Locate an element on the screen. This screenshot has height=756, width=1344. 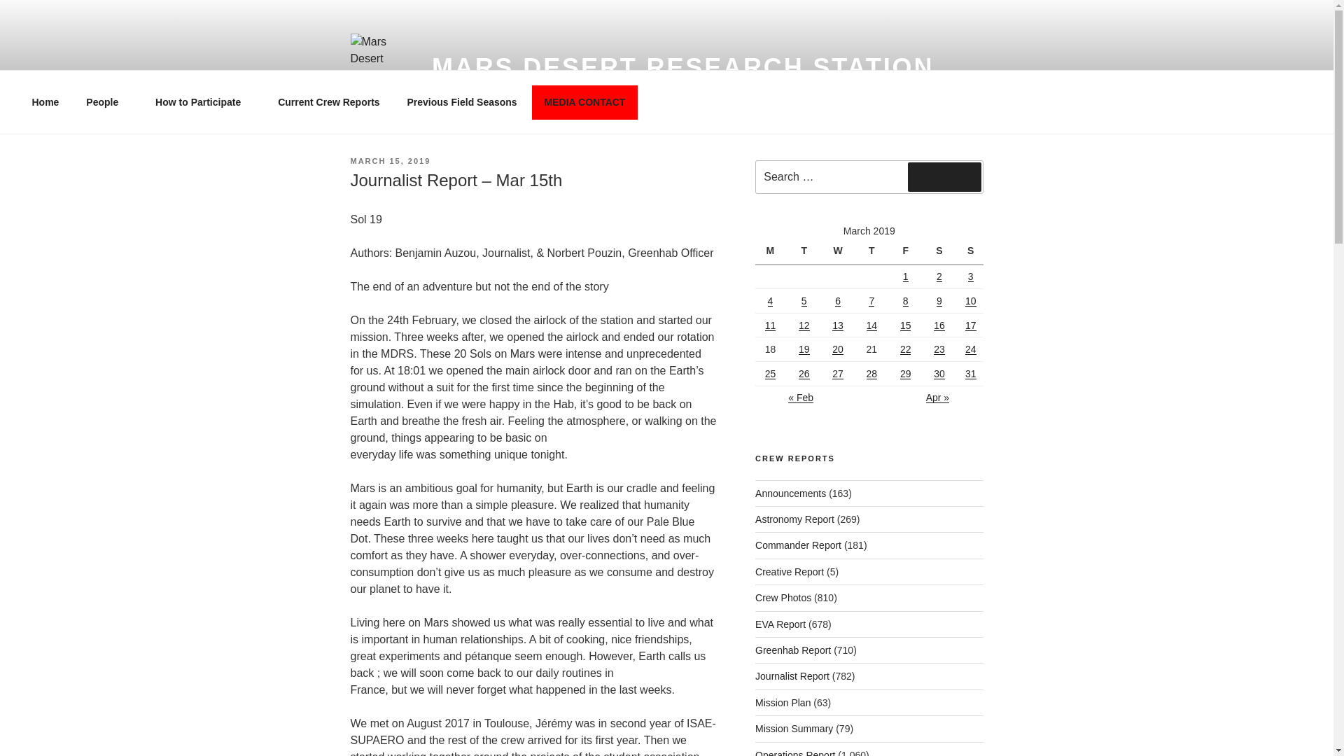
10 is located at coordinates (970, 301).